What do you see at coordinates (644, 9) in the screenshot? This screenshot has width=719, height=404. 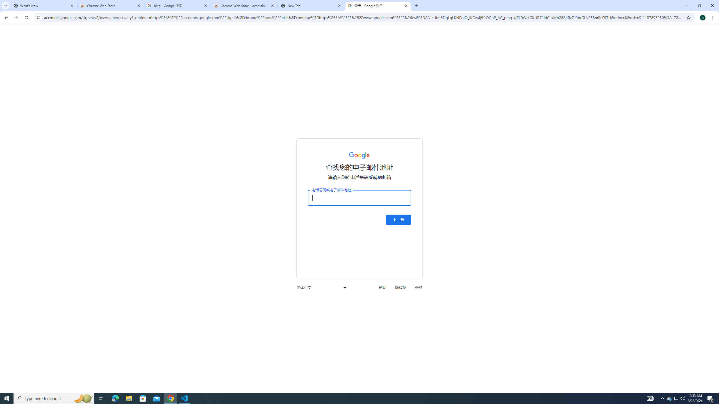 I see `Sign in` at bounding box center [644, 9].